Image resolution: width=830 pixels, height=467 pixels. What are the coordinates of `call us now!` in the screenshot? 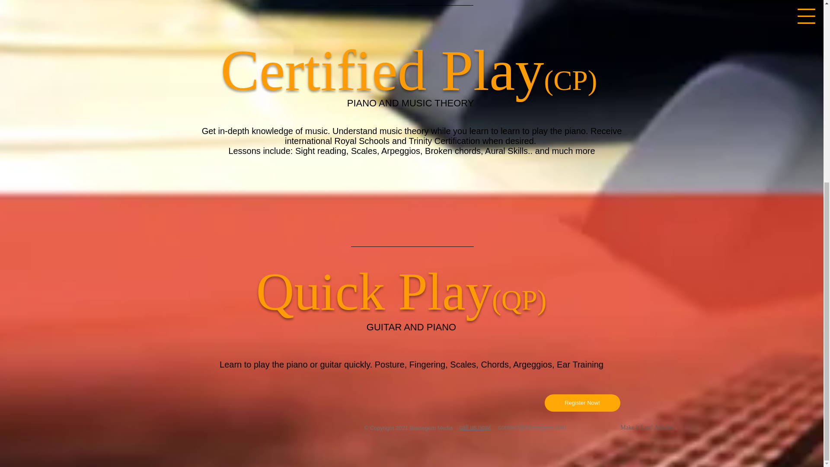 It's located at (475, 427).